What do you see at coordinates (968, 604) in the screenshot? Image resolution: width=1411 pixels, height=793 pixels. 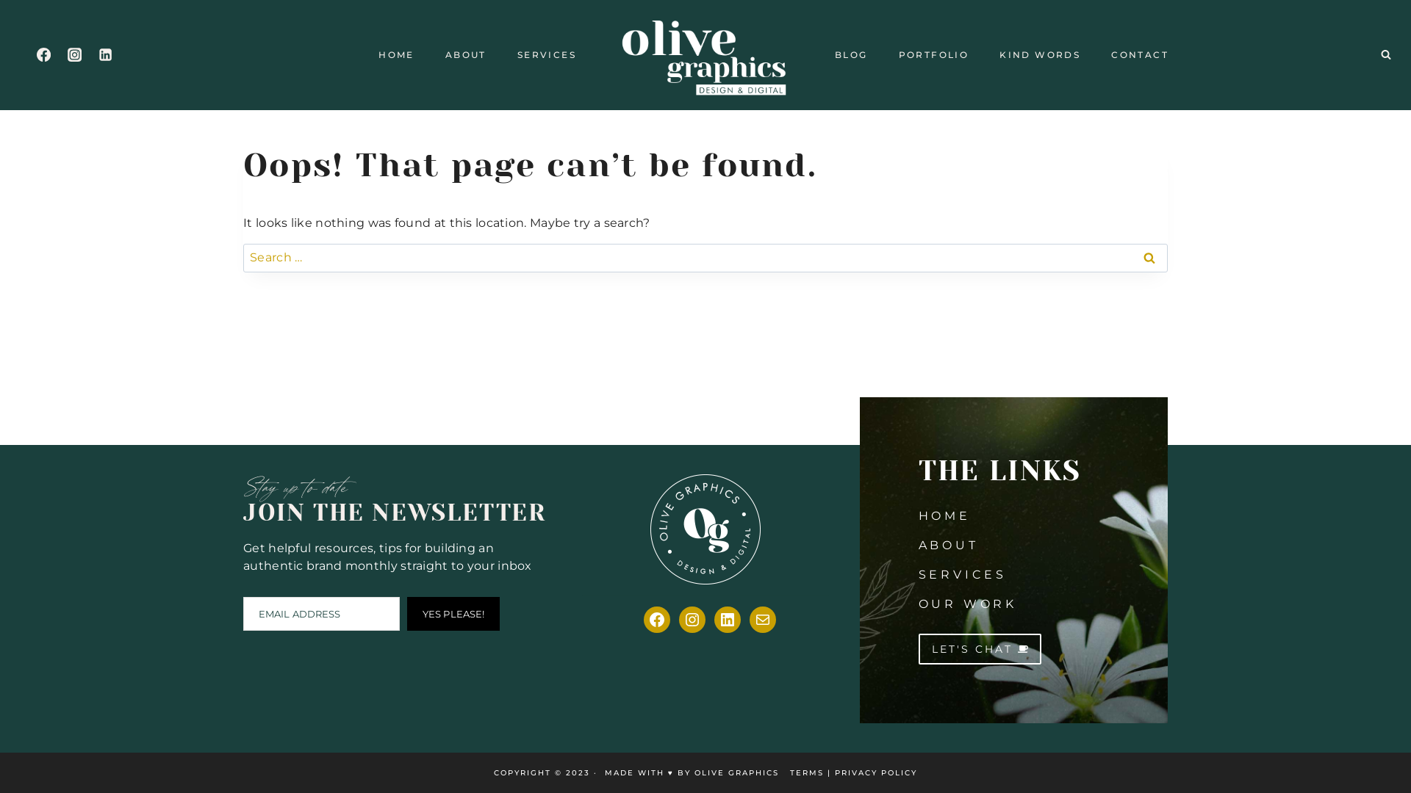 I see `OUR WORK` at bounding box center [968, 604].